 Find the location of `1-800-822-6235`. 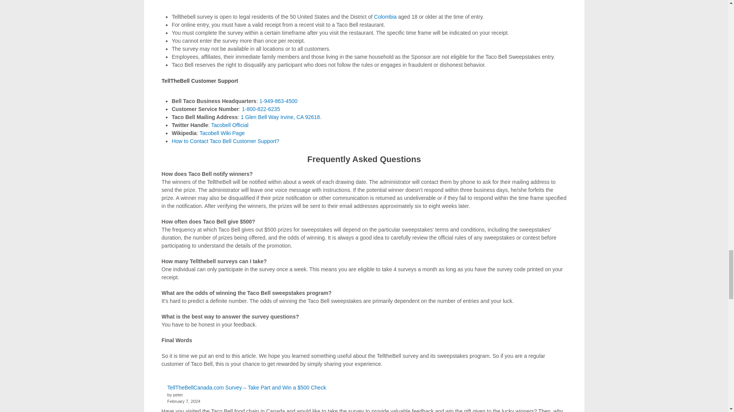

1-800-822-6235 is located at coordinates (261, 109).